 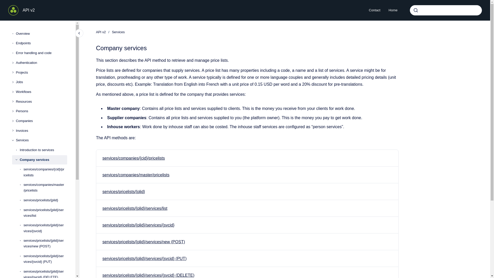 What do you see at coordinates (41, 121) in the screenshot?
I see `Companies` at bounding box center [41, 121].